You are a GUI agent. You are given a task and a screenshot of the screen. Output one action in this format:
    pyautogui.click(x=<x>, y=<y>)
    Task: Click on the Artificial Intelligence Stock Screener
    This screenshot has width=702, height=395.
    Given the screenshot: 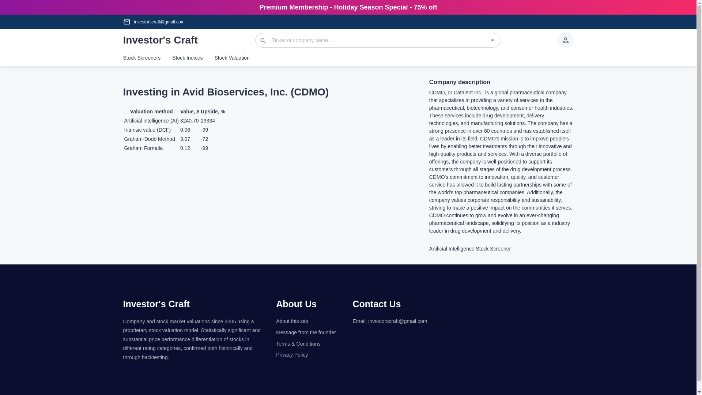 What is the action you would take?
    pyautogui.click(x=501, y=249)
    